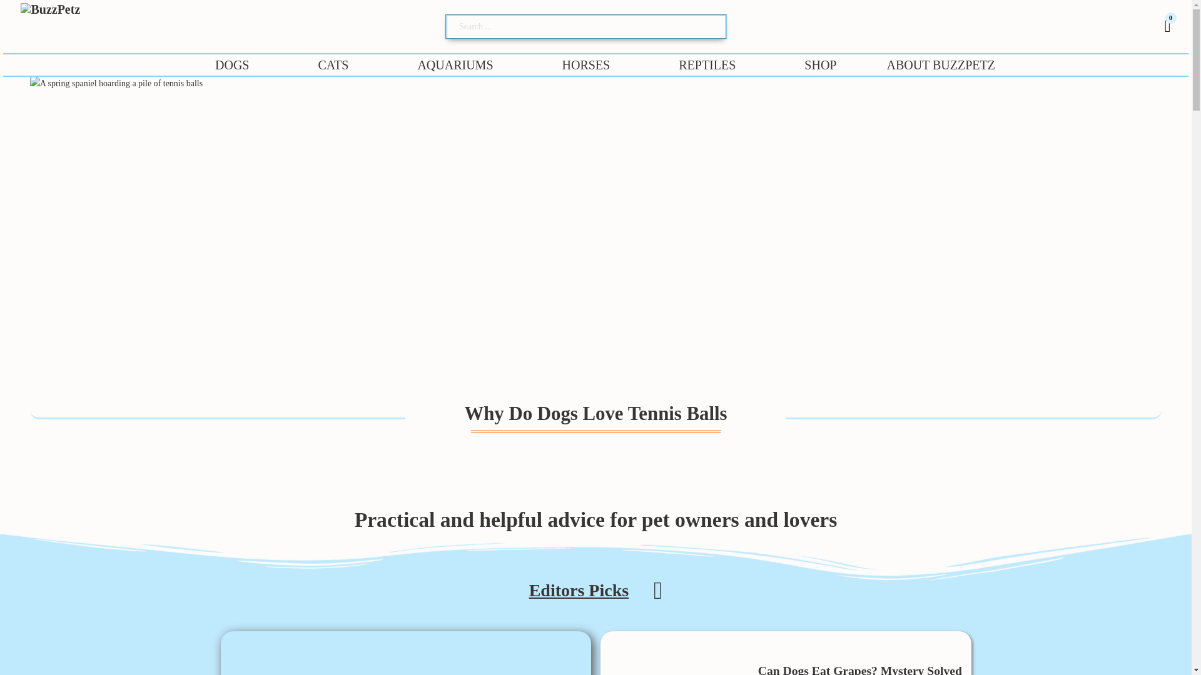  What do you see at coordinates (707, 65) in the screenshot?
I see `REPTILES` at bounding box center [707, 65].